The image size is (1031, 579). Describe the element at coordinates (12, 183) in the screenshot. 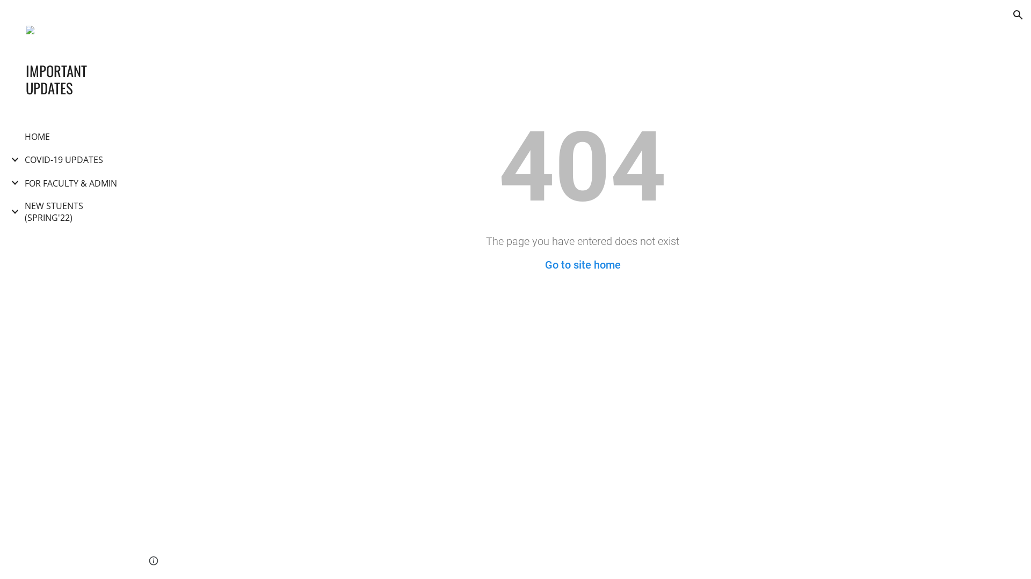

I see `Expand/Collapse` at that location.